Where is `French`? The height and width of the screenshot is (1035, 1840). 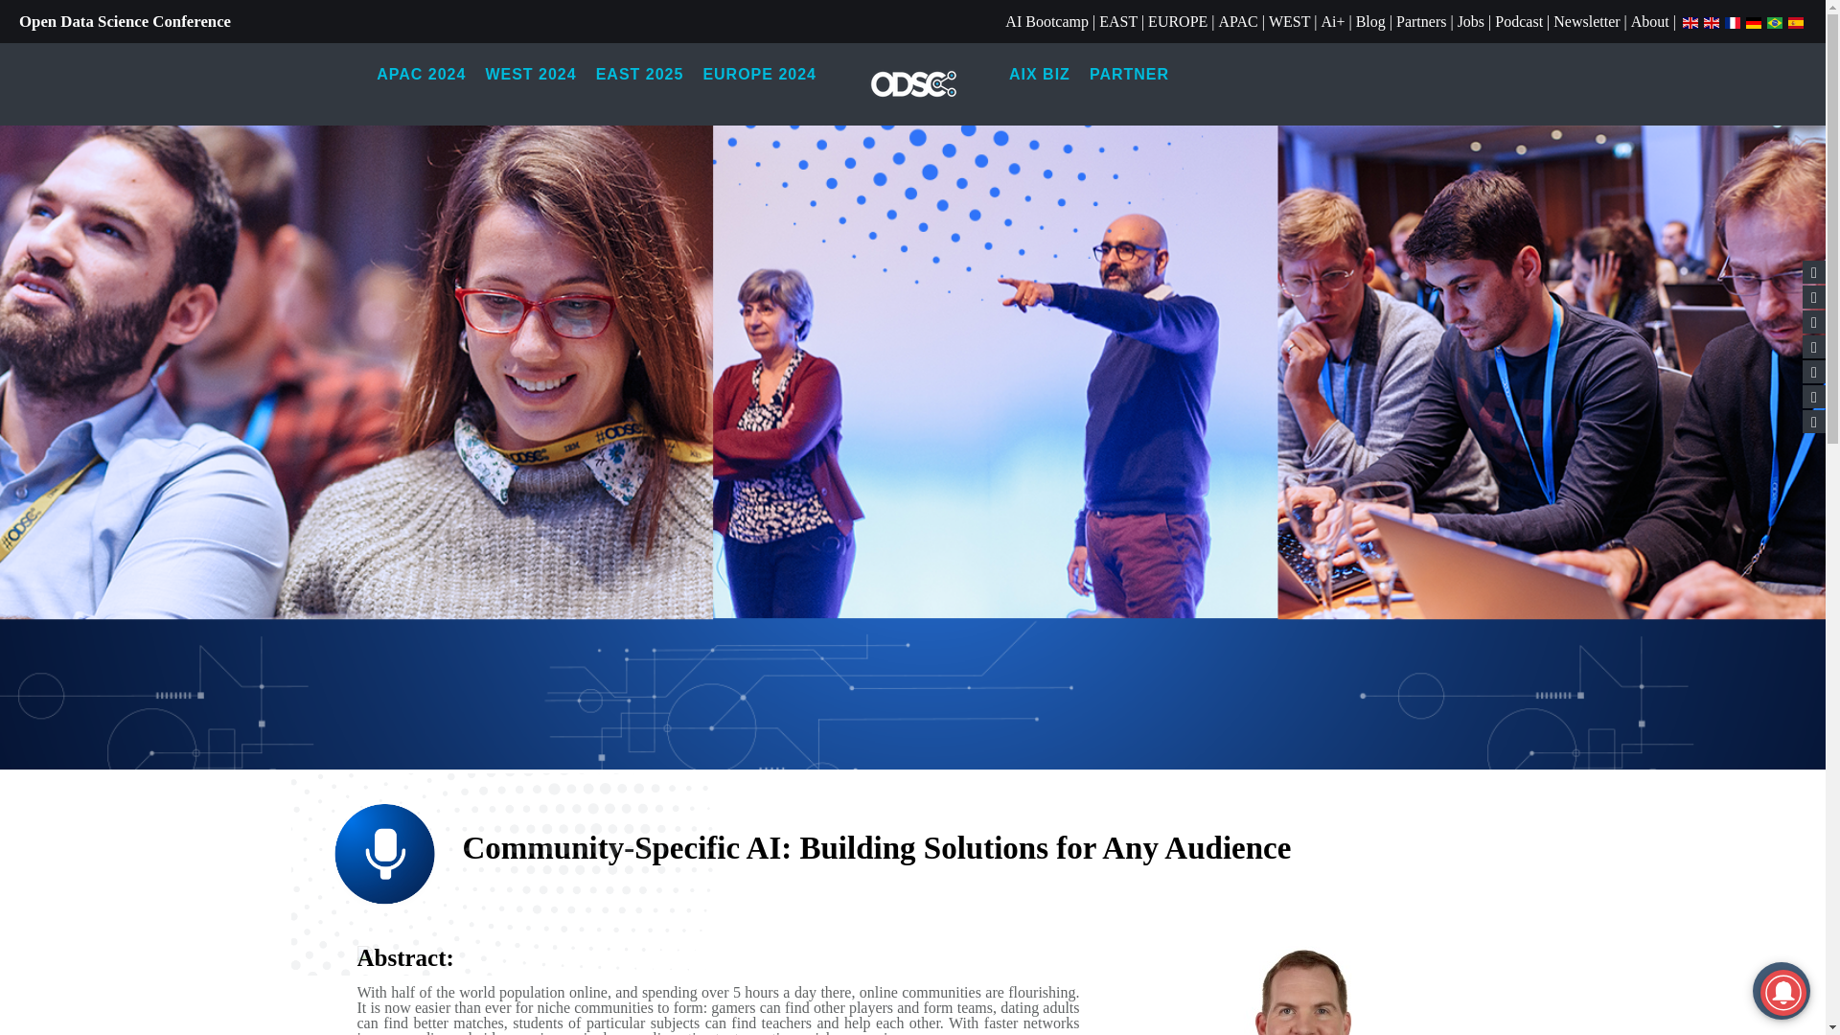 French is located at coordinates (1733, 21).